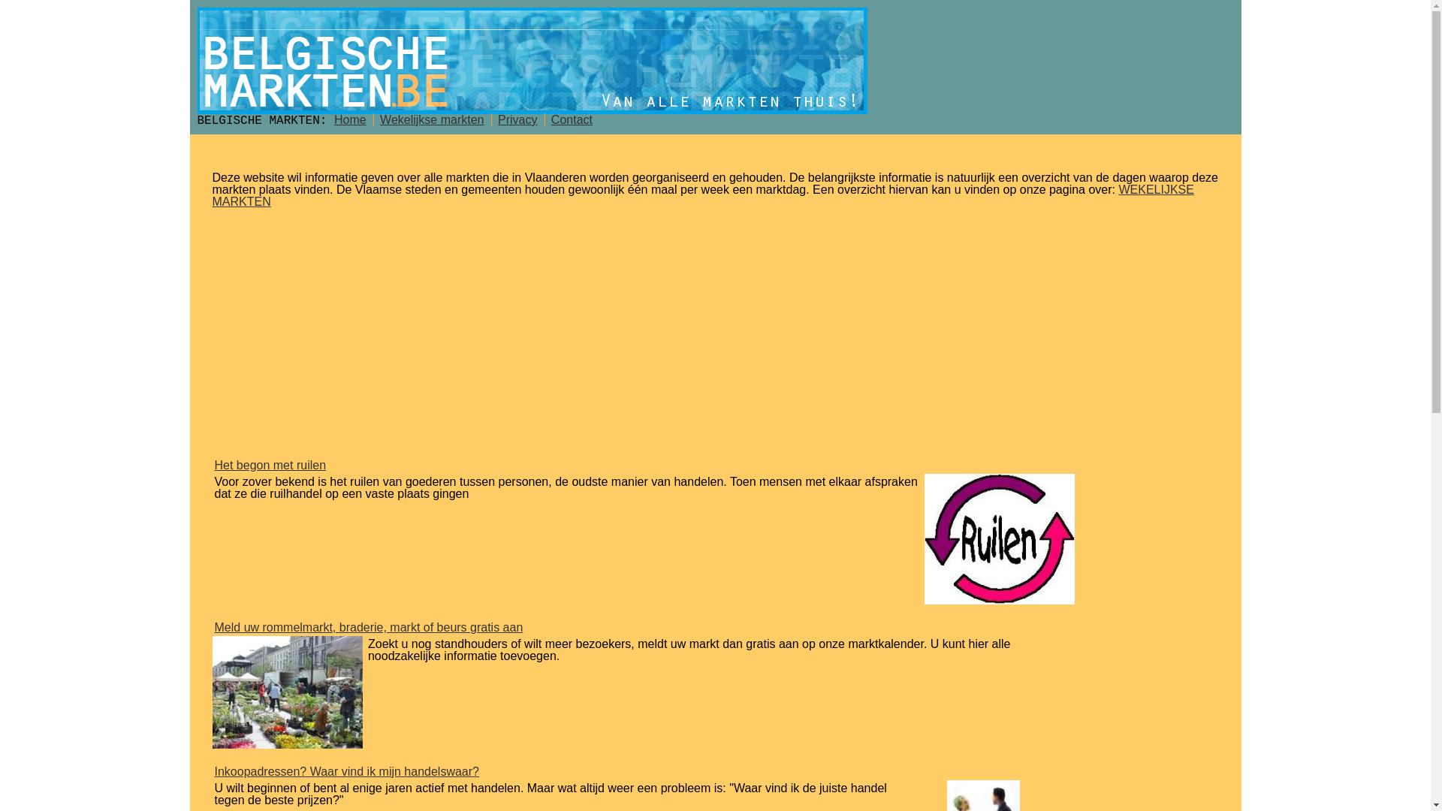  Describe the element at coordinates (715, 333) in the screenshot. I see `Advertisement` at that location.